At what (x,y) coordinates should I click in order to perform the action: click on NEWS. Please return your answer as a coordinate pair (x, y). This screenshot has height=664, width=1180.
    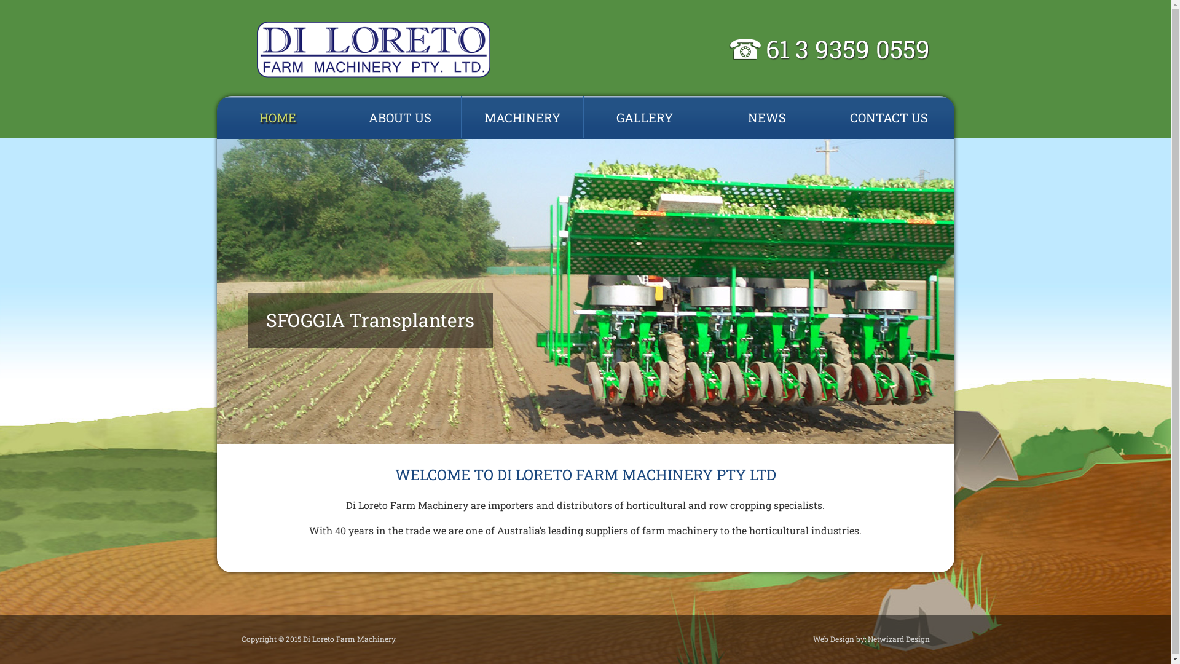
    Looking at the image, I should click on (766, 117).